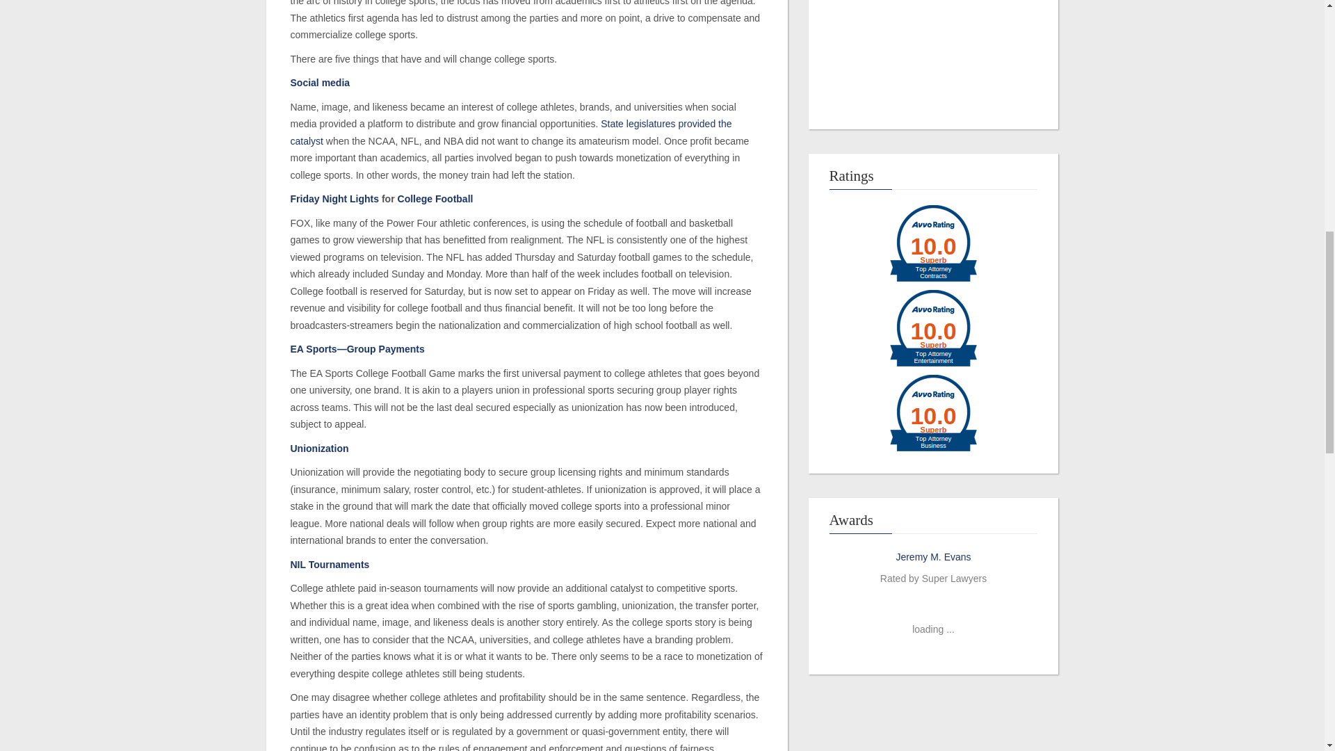  Describe the element at coordinates (320, 449) in the screenshot. I see `Unionization` at that location.